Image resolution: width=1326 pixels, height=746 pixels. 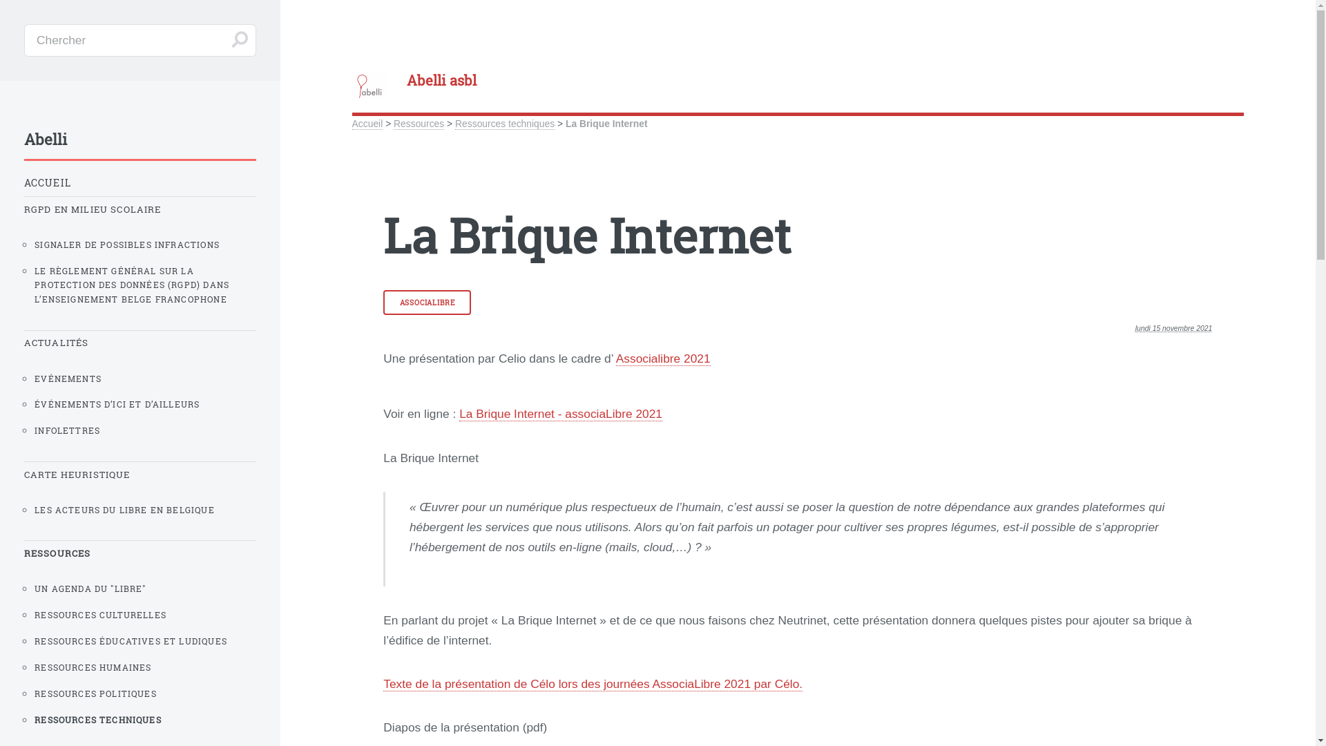 What do you see at coordinates (140, 554) in the screenshot?
I see `RESSOURCES` at bounding box center [140, 554].